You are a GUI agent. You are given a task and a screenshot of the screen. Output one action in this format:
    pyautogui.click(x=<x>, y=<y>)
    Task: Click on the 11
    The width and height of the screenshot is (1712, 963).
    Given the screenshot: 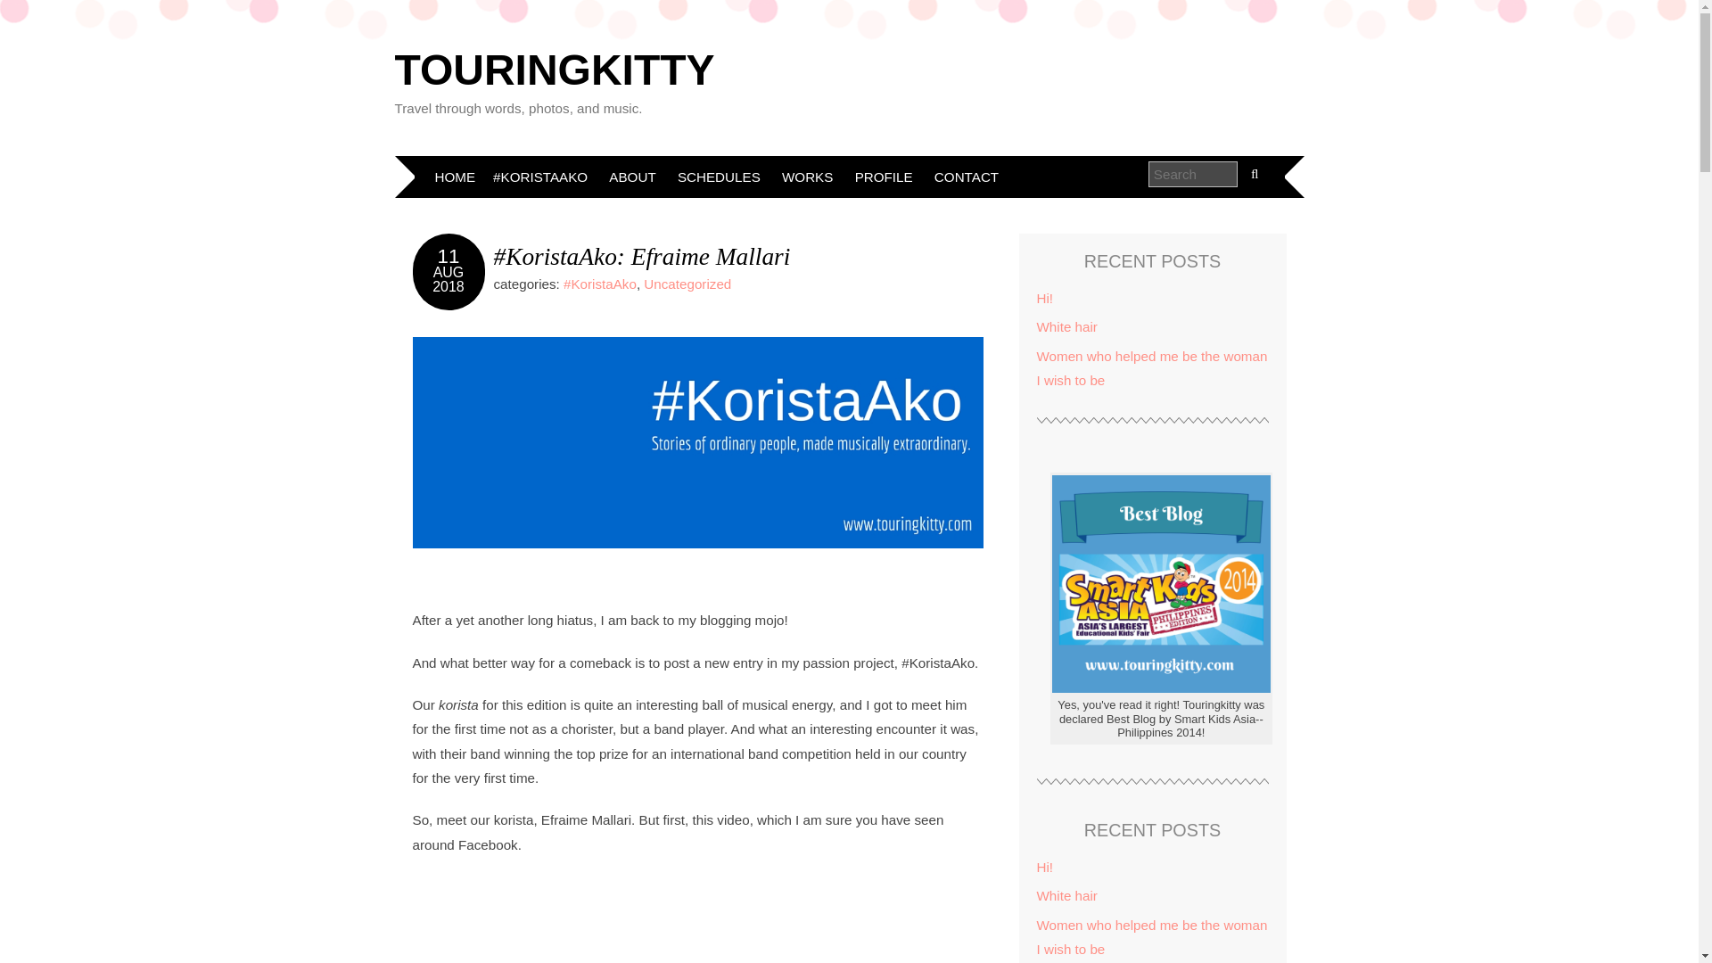 What is the action you would take?
    pyautogui.click(x=449, y=257)
    